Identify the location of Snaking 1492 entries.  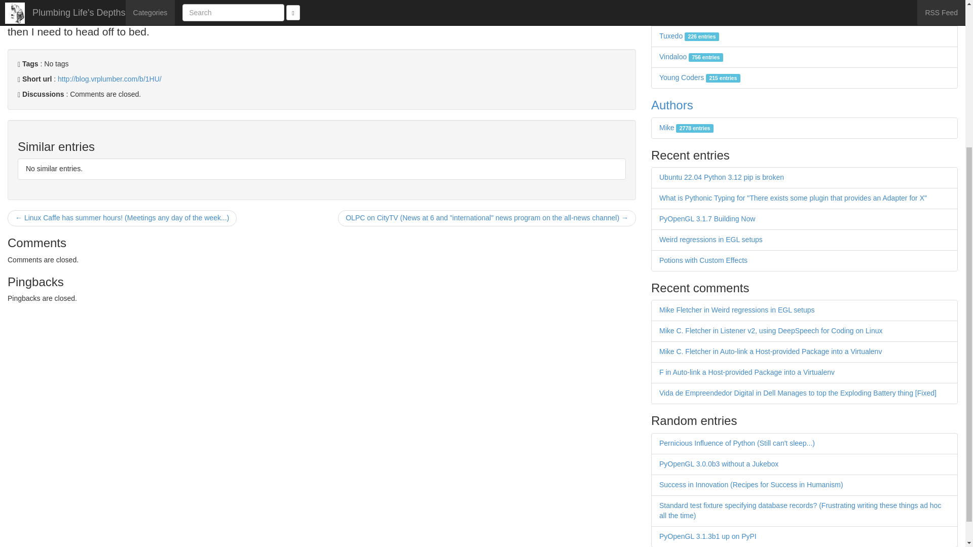
(691, 15).